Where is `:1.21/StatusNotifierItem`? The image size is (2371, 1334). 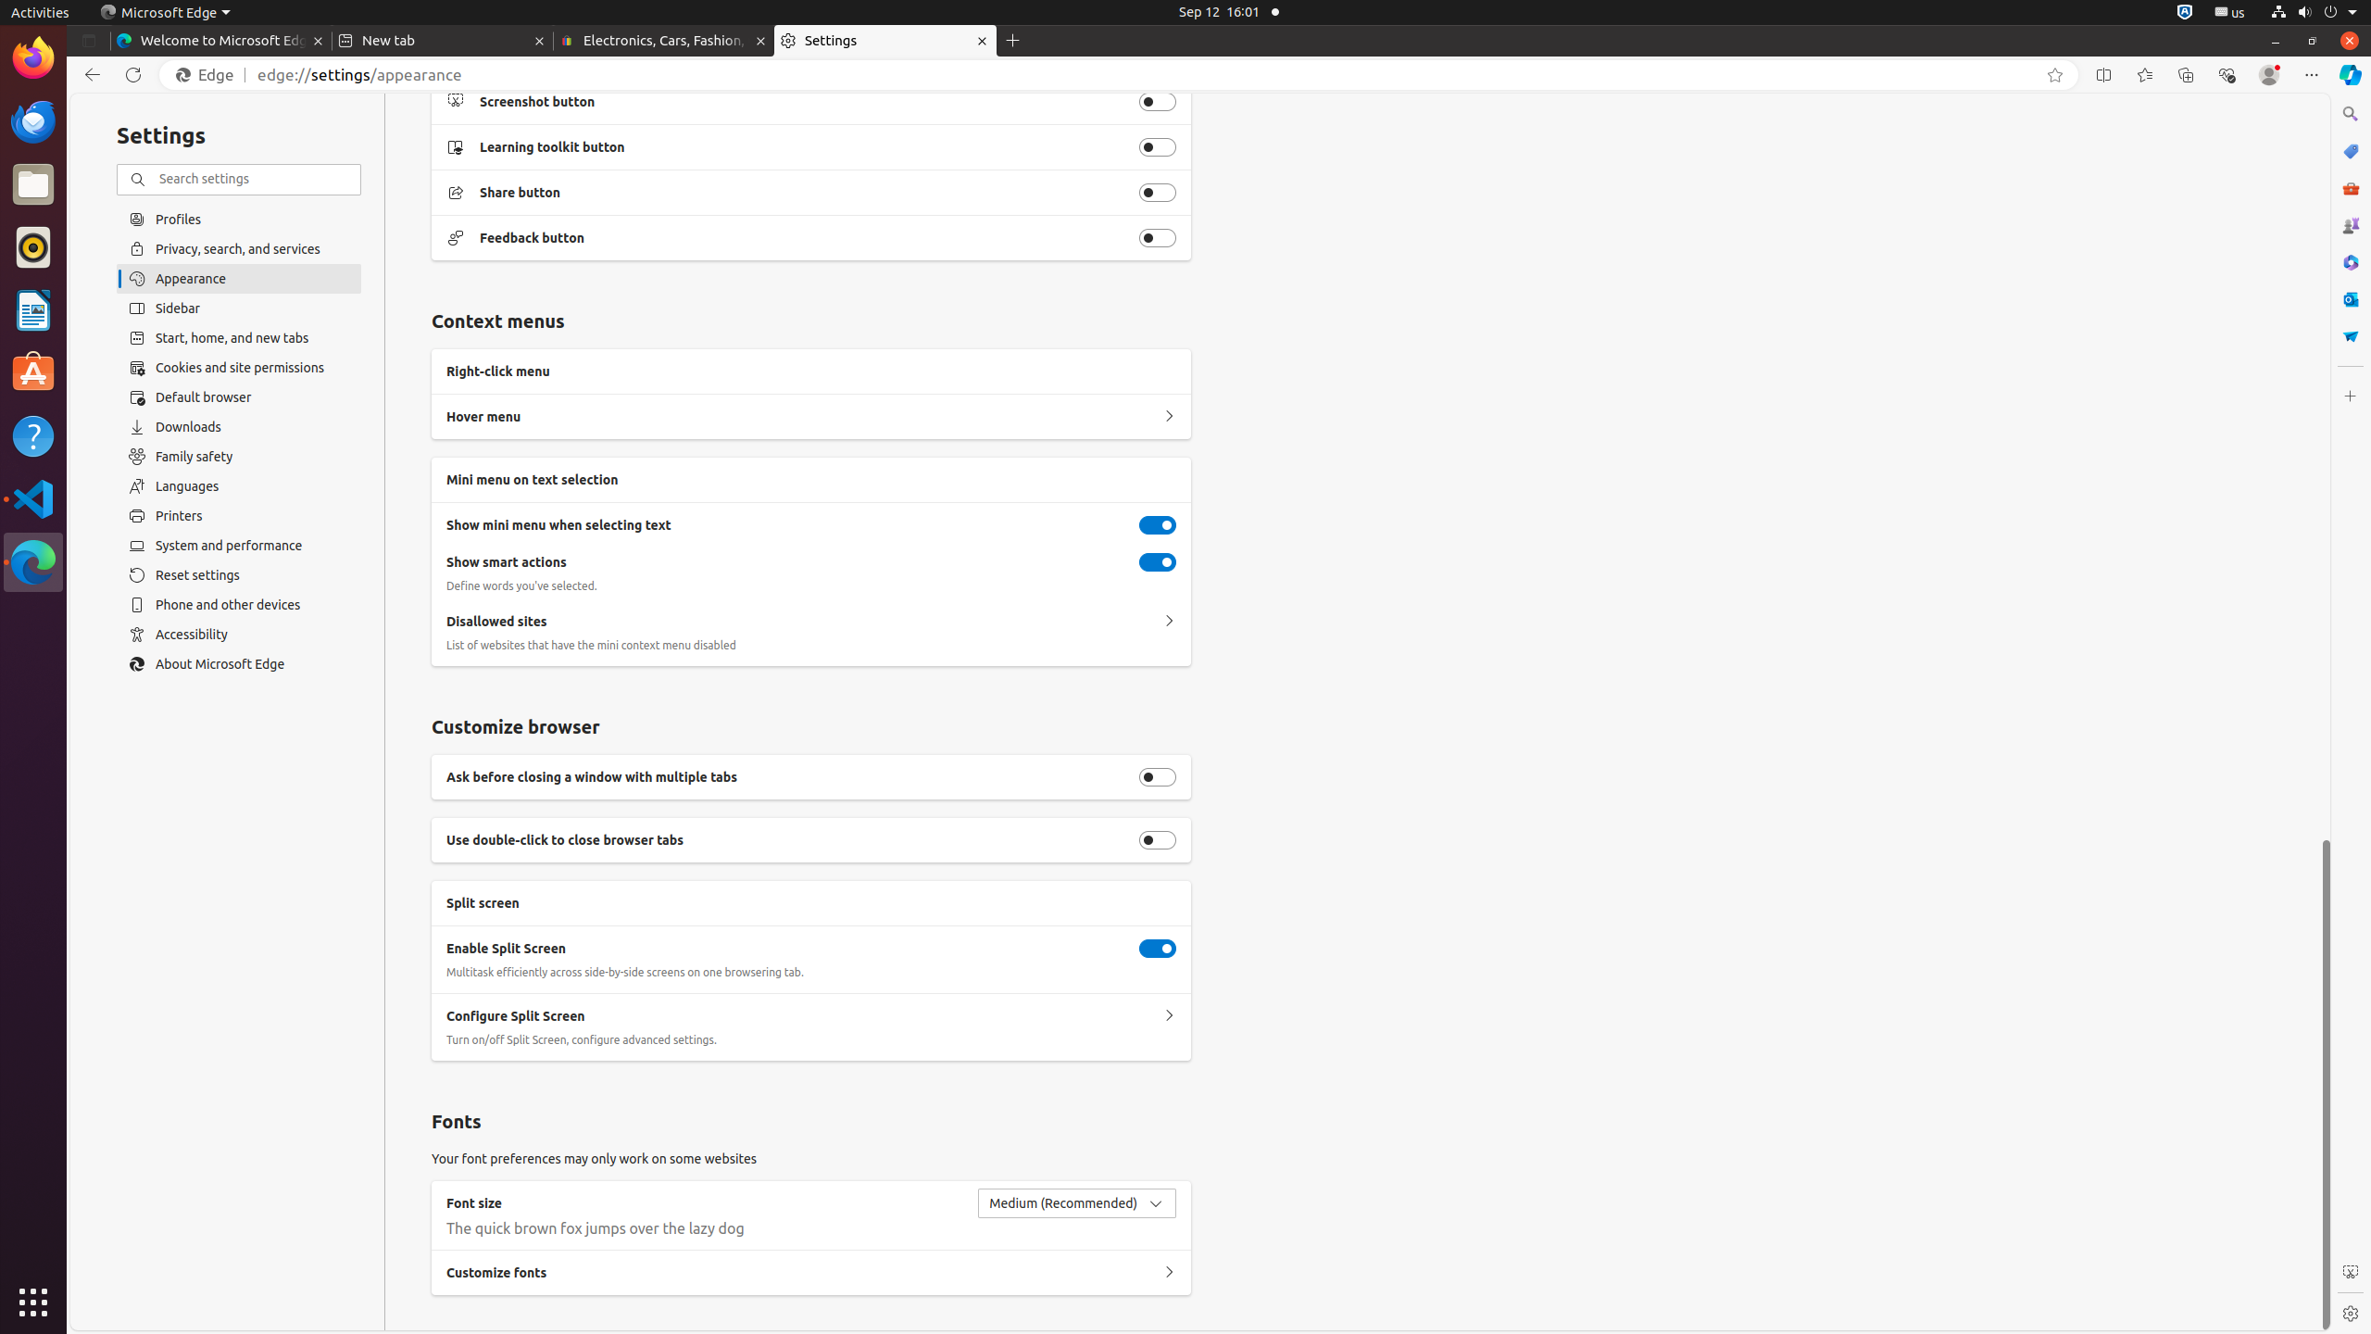
:1.21/StatusNotifierItem is located at coordinates (2230, 13).